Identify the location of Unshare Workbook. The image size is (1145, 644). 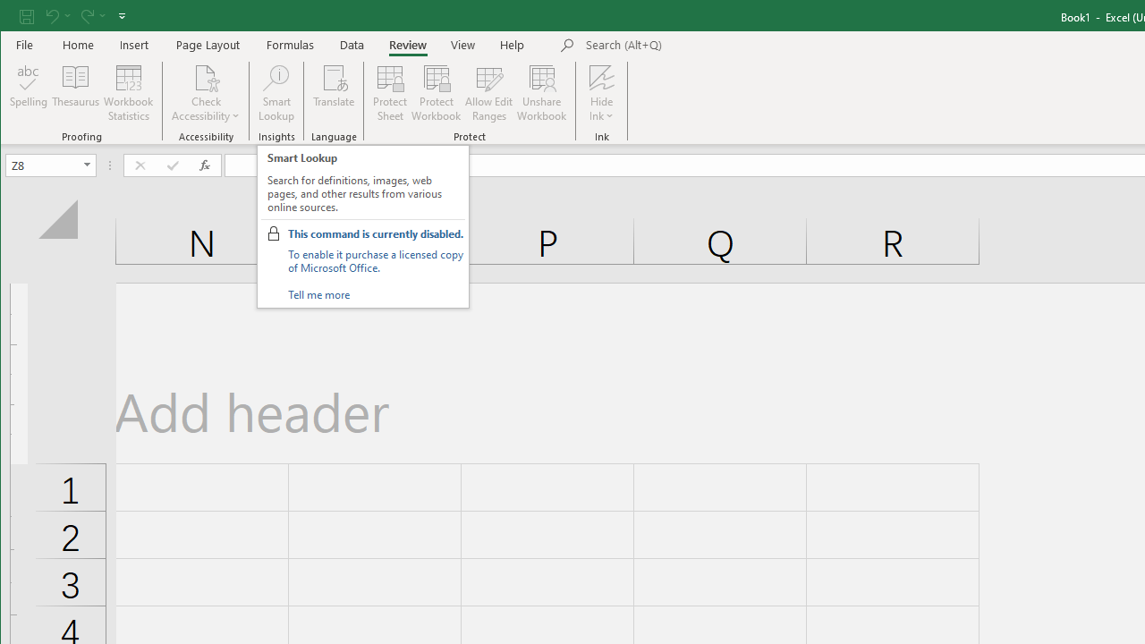
(542, 93).